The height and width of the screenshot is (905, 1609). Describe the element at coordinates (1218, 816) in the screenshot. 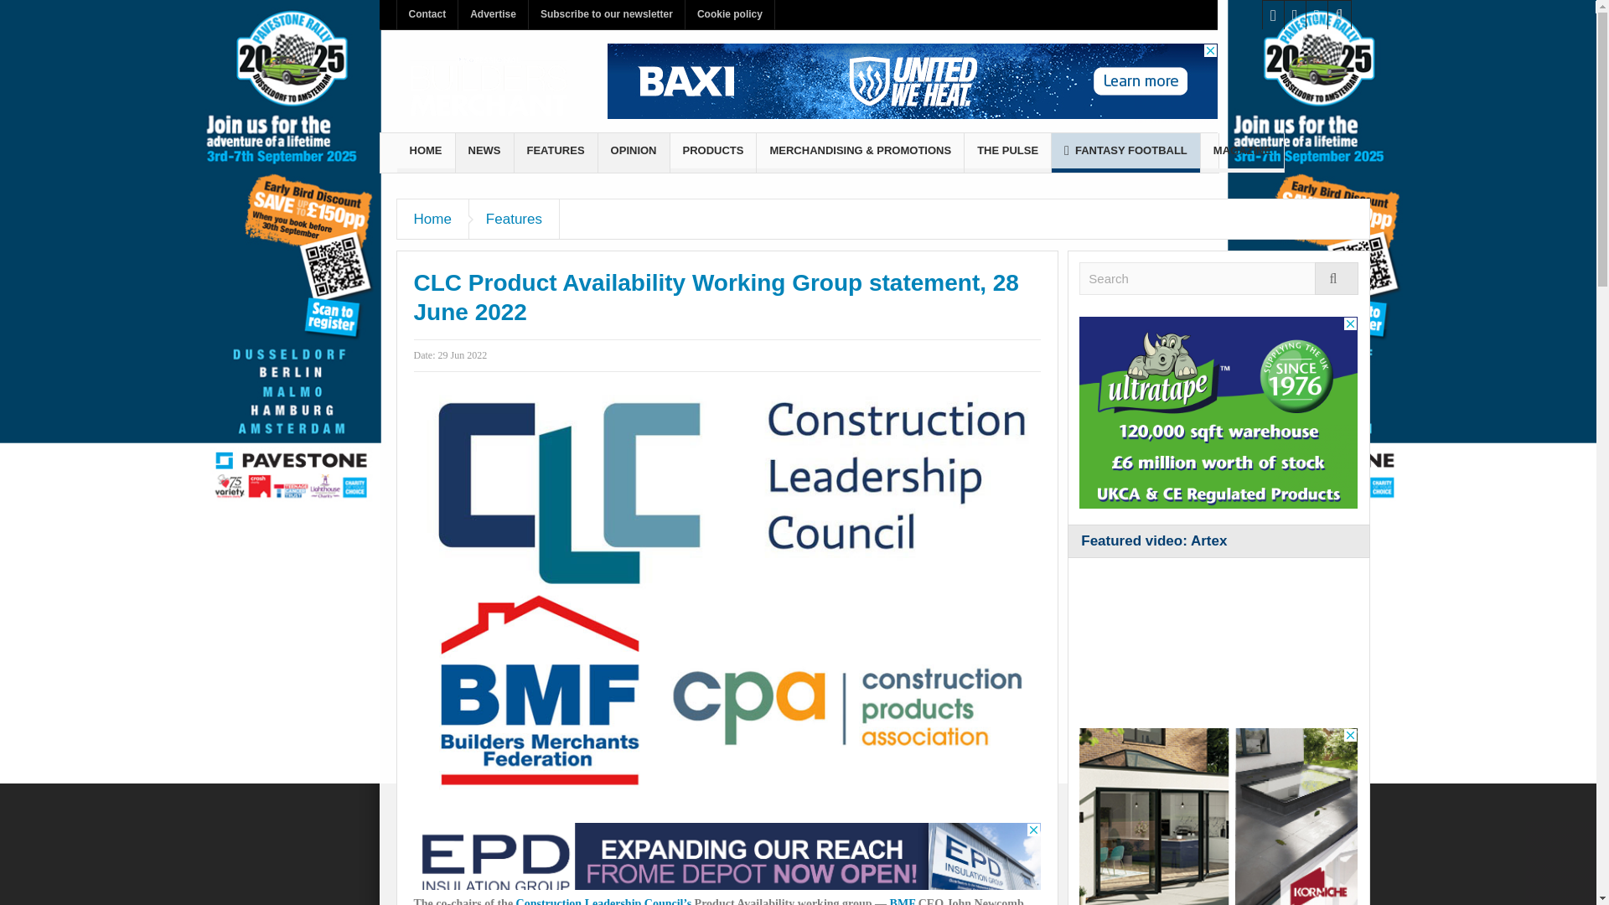

I see `3rd party ad content` at that location.